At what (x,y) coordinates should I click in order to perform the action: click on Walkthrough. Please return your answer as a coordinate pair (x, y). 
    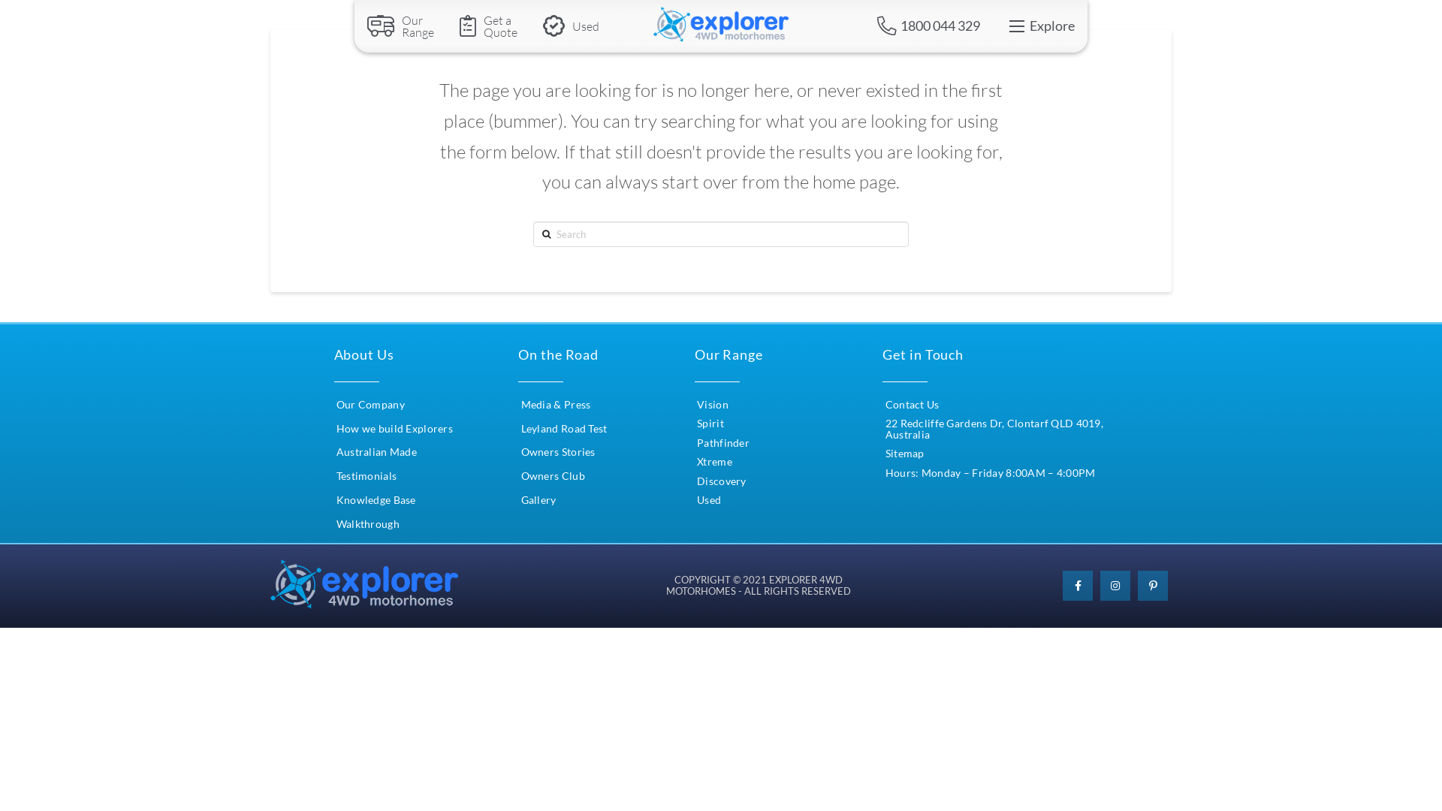
    Looking at the image, I should click on (367, 525).